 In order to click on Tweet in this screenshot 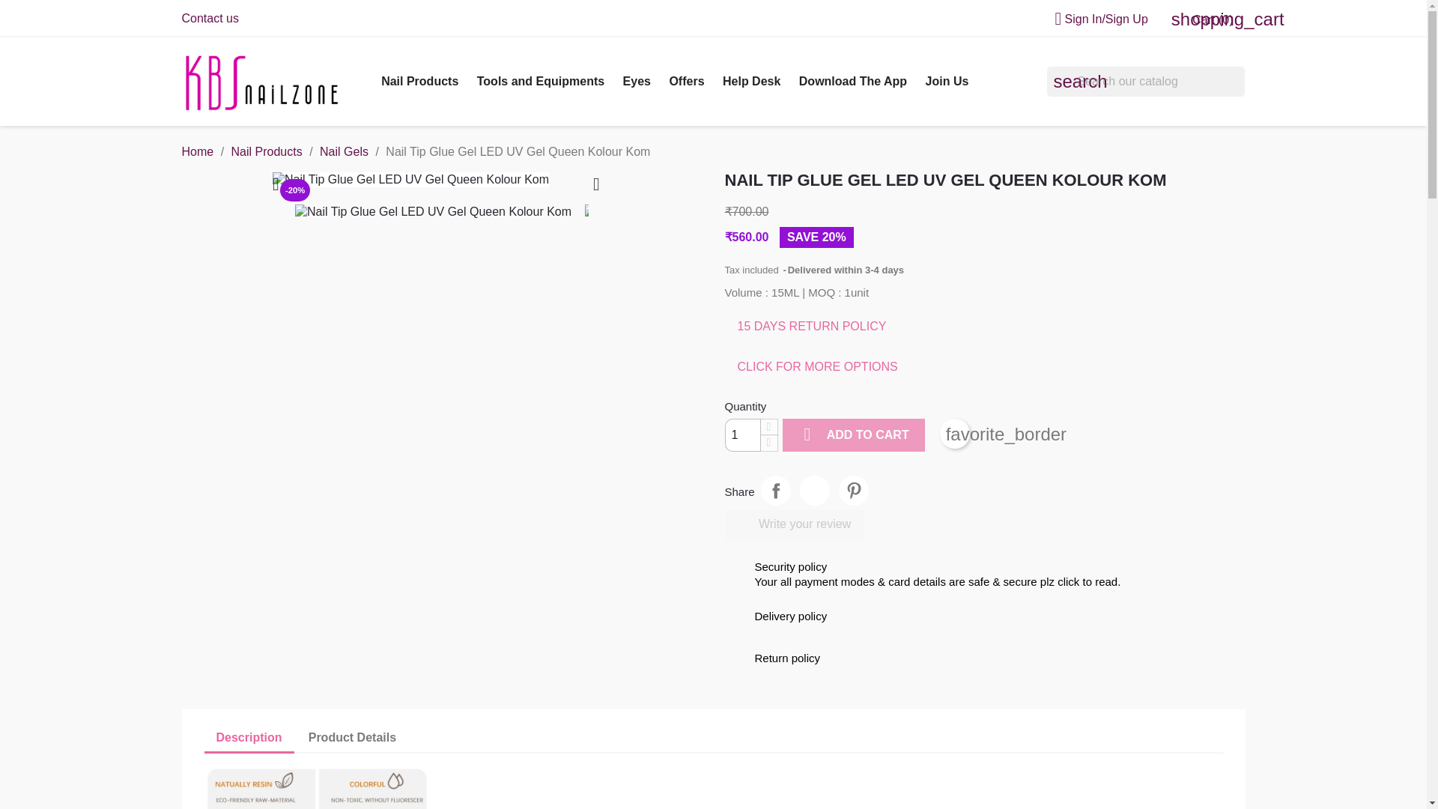, I will do `click(814, 491)`.